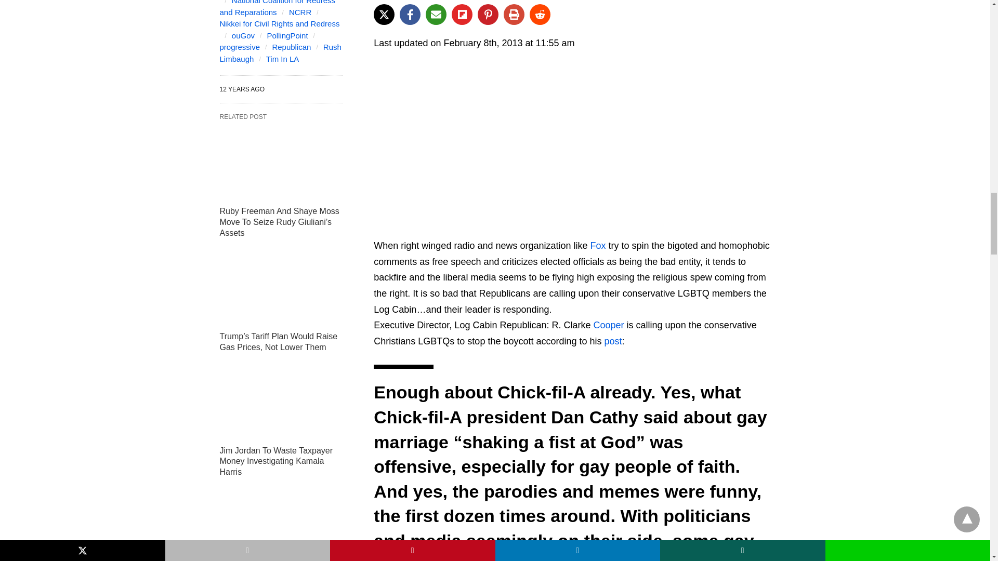  I want to click on Fox, so click(598, 245).